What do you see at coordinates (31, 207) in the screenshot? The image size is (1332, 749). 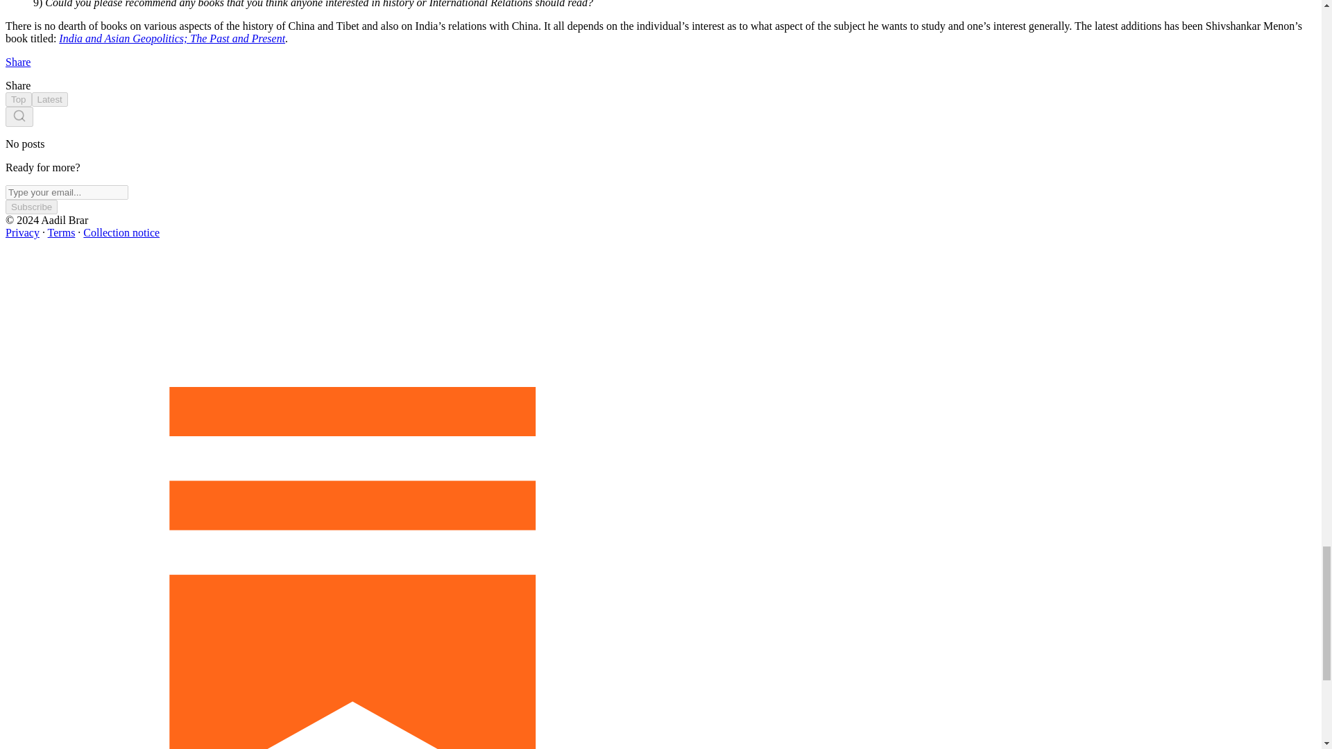 I see `Subscribe` at bounding box center [31, 207].